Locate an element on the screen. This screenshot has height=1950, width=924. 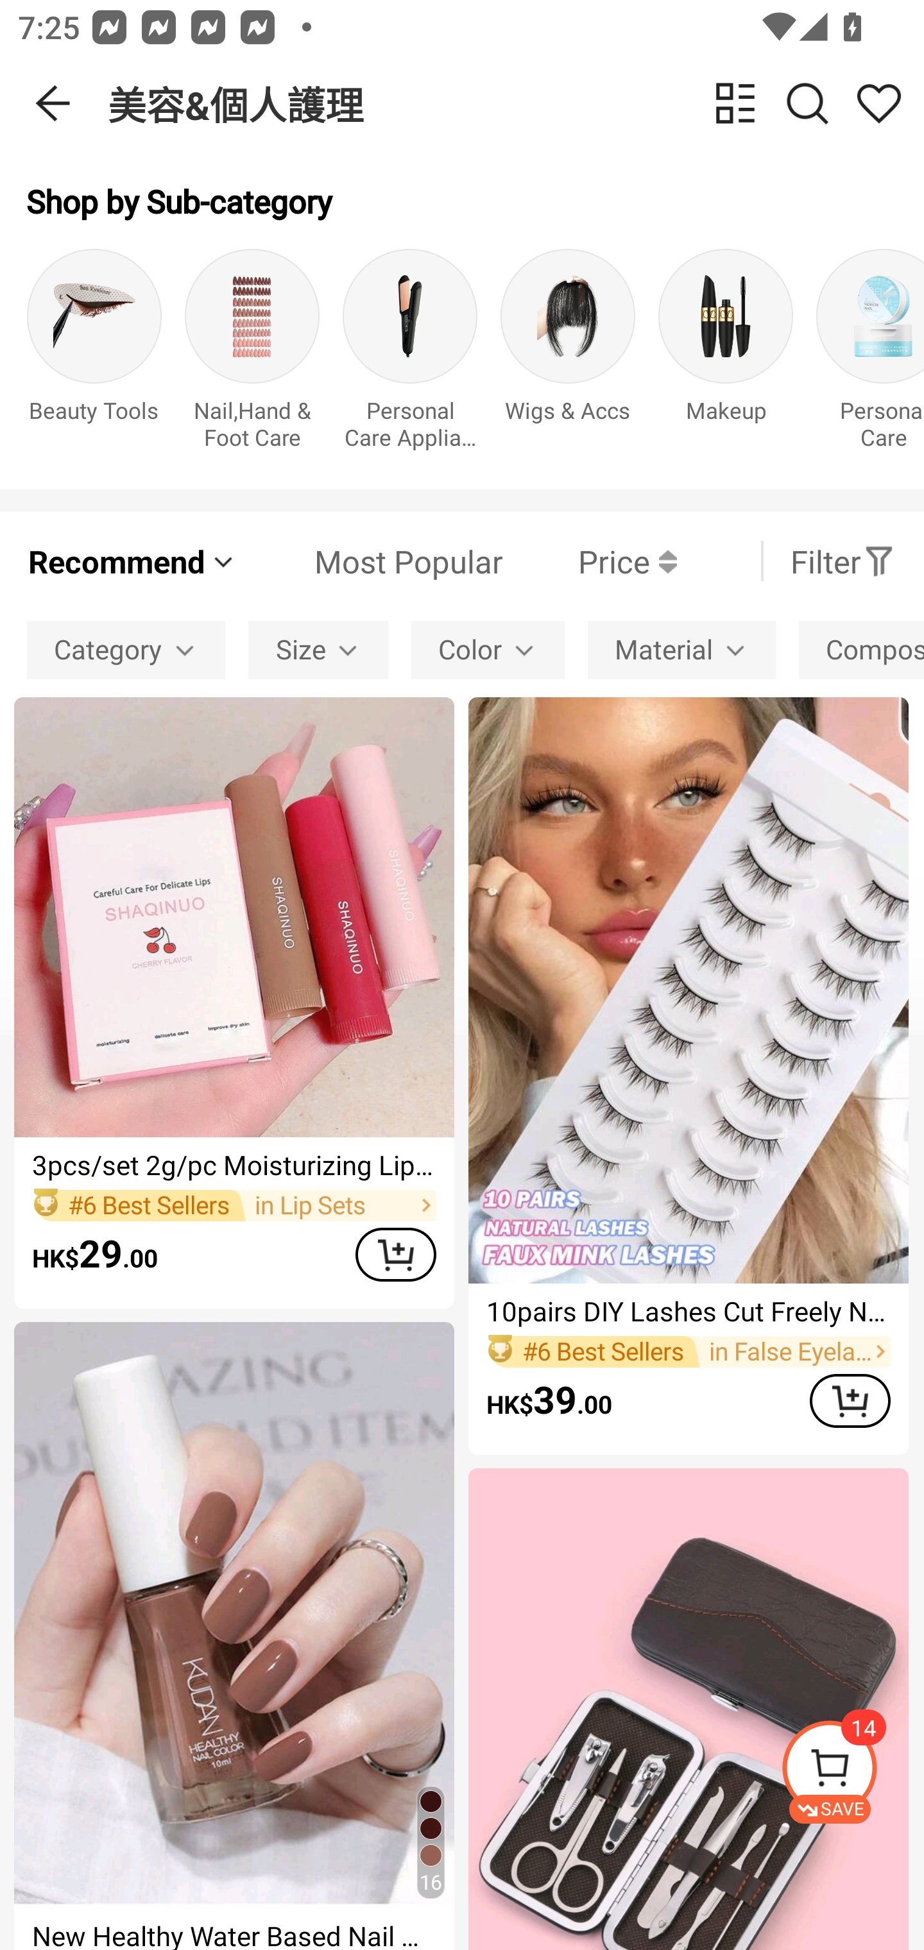
Search is located at coordinates (807, 103).